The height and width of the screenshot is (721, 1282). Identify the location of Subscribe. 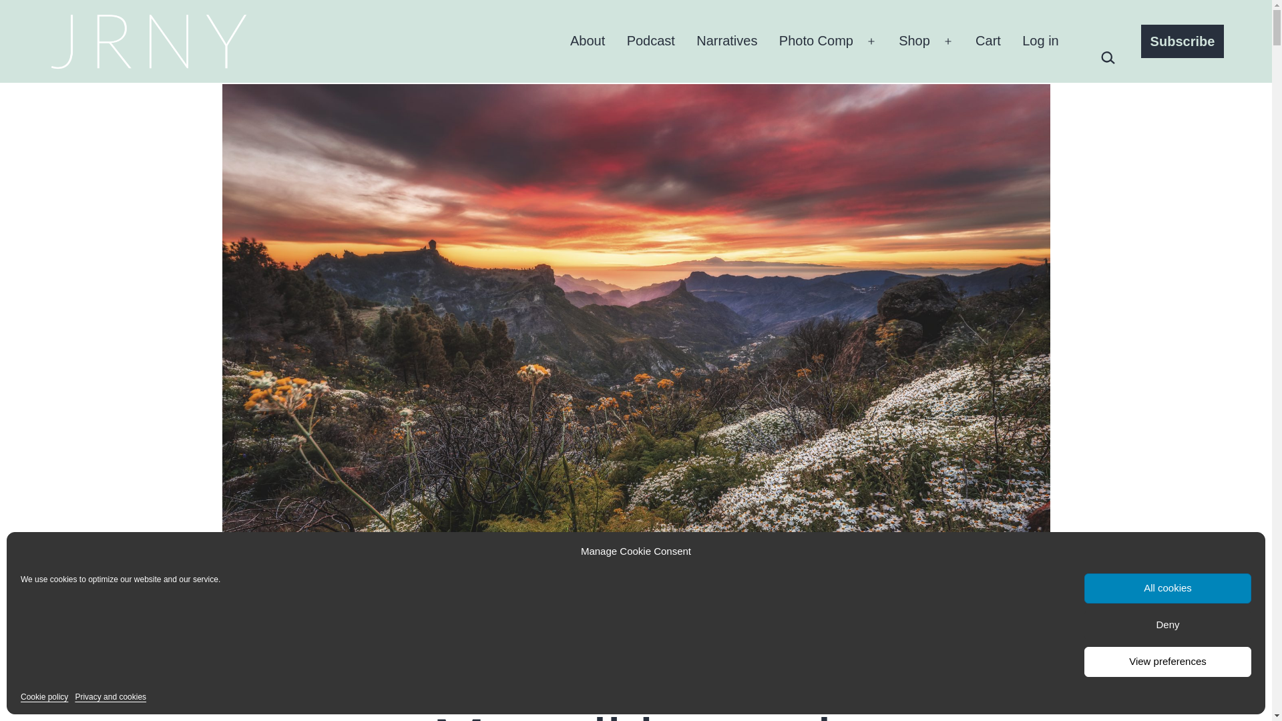
(1182, 41).